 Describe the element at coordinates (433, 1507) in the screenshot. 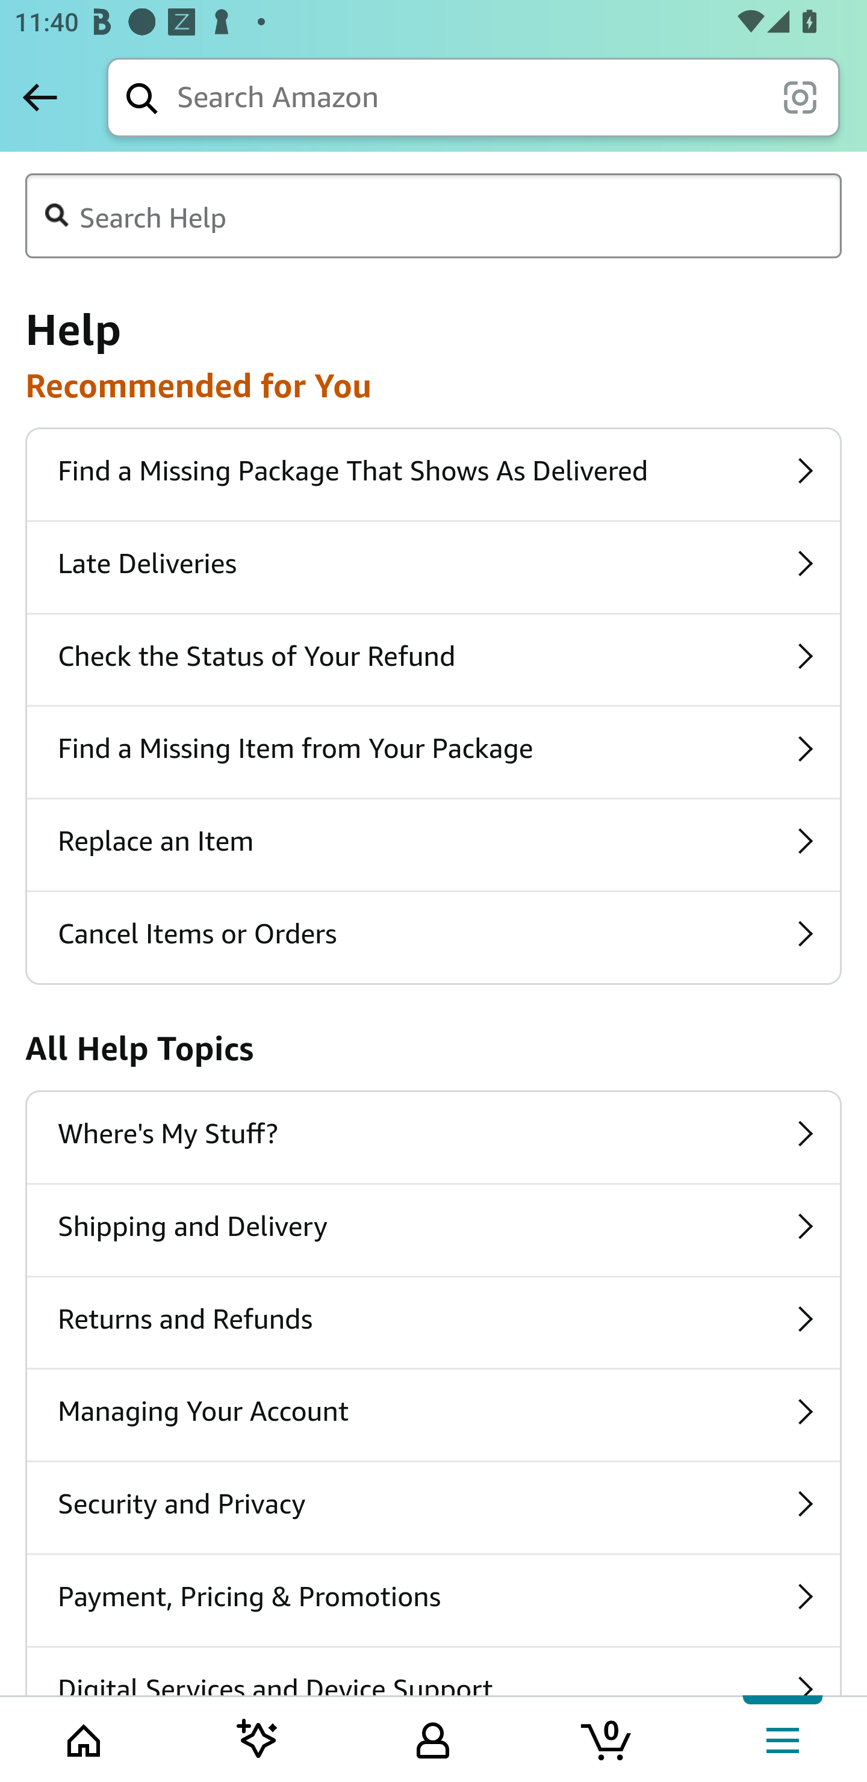

I see `Security and Privacy` at that location.